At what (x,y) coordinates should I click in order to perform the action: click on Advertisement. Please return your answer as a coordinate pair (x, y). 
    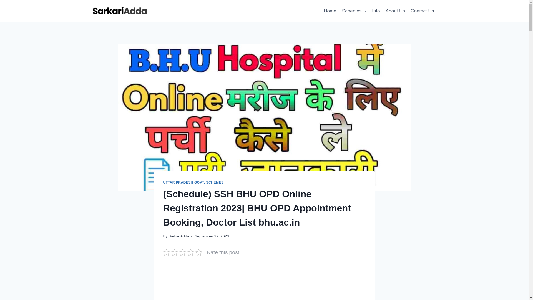
    Looking at the image, I should click on (264, 283).